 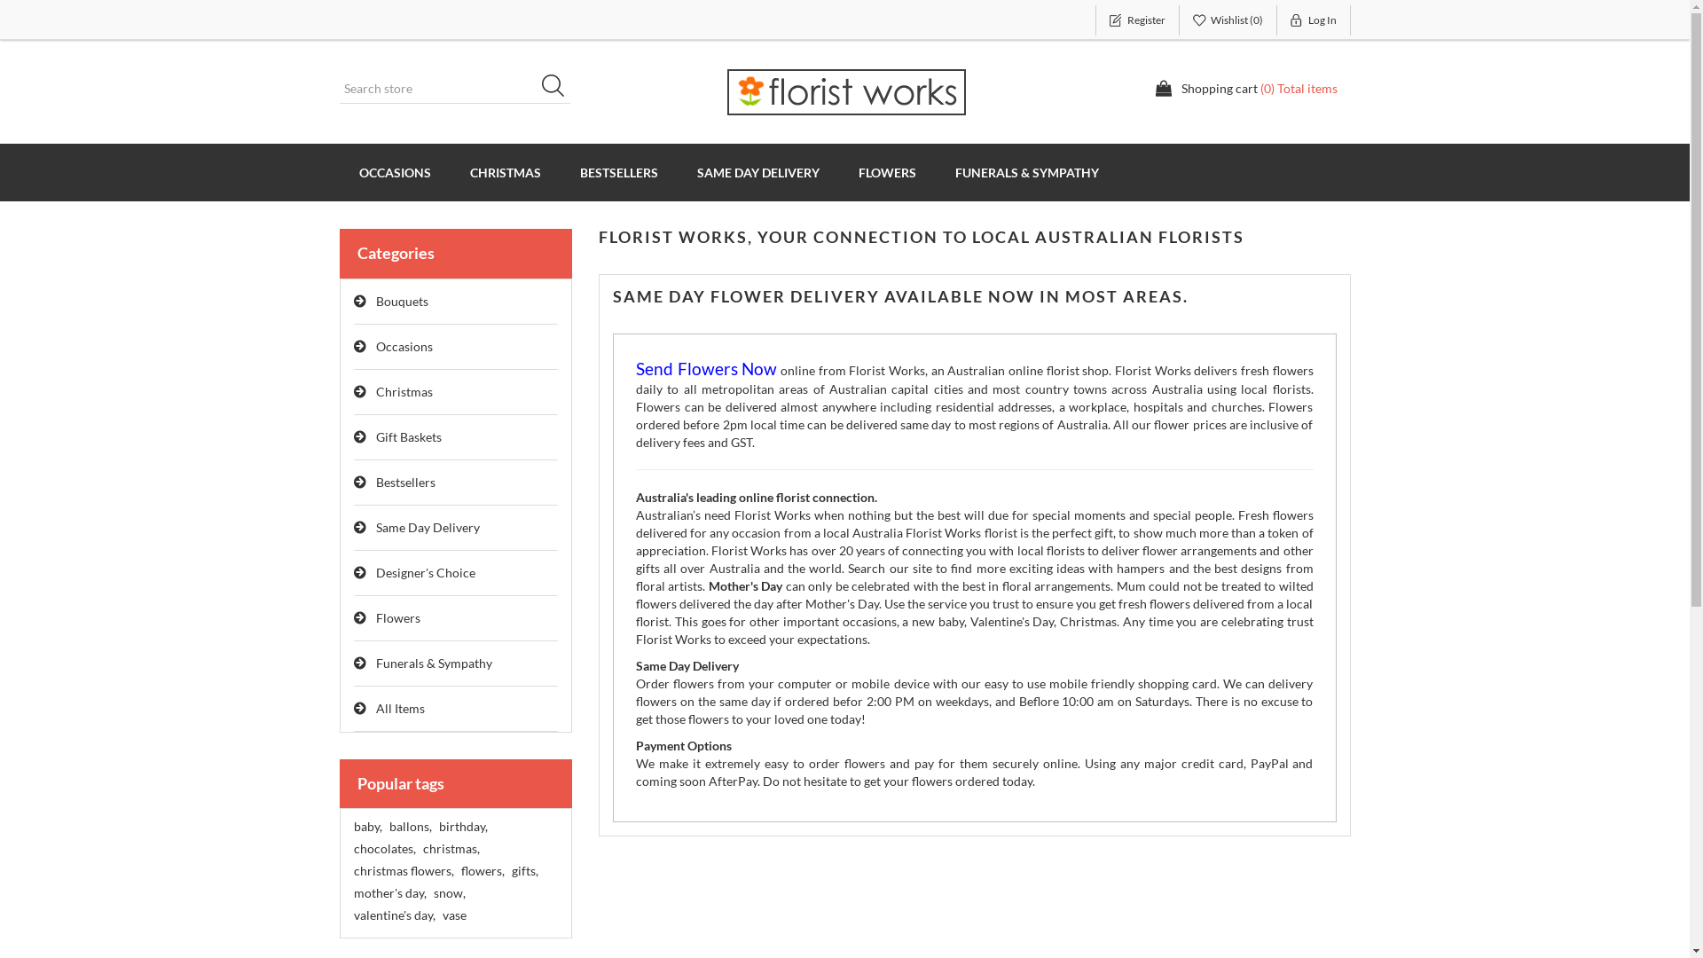 I want to click on snow,, so click(x=449, y=893).